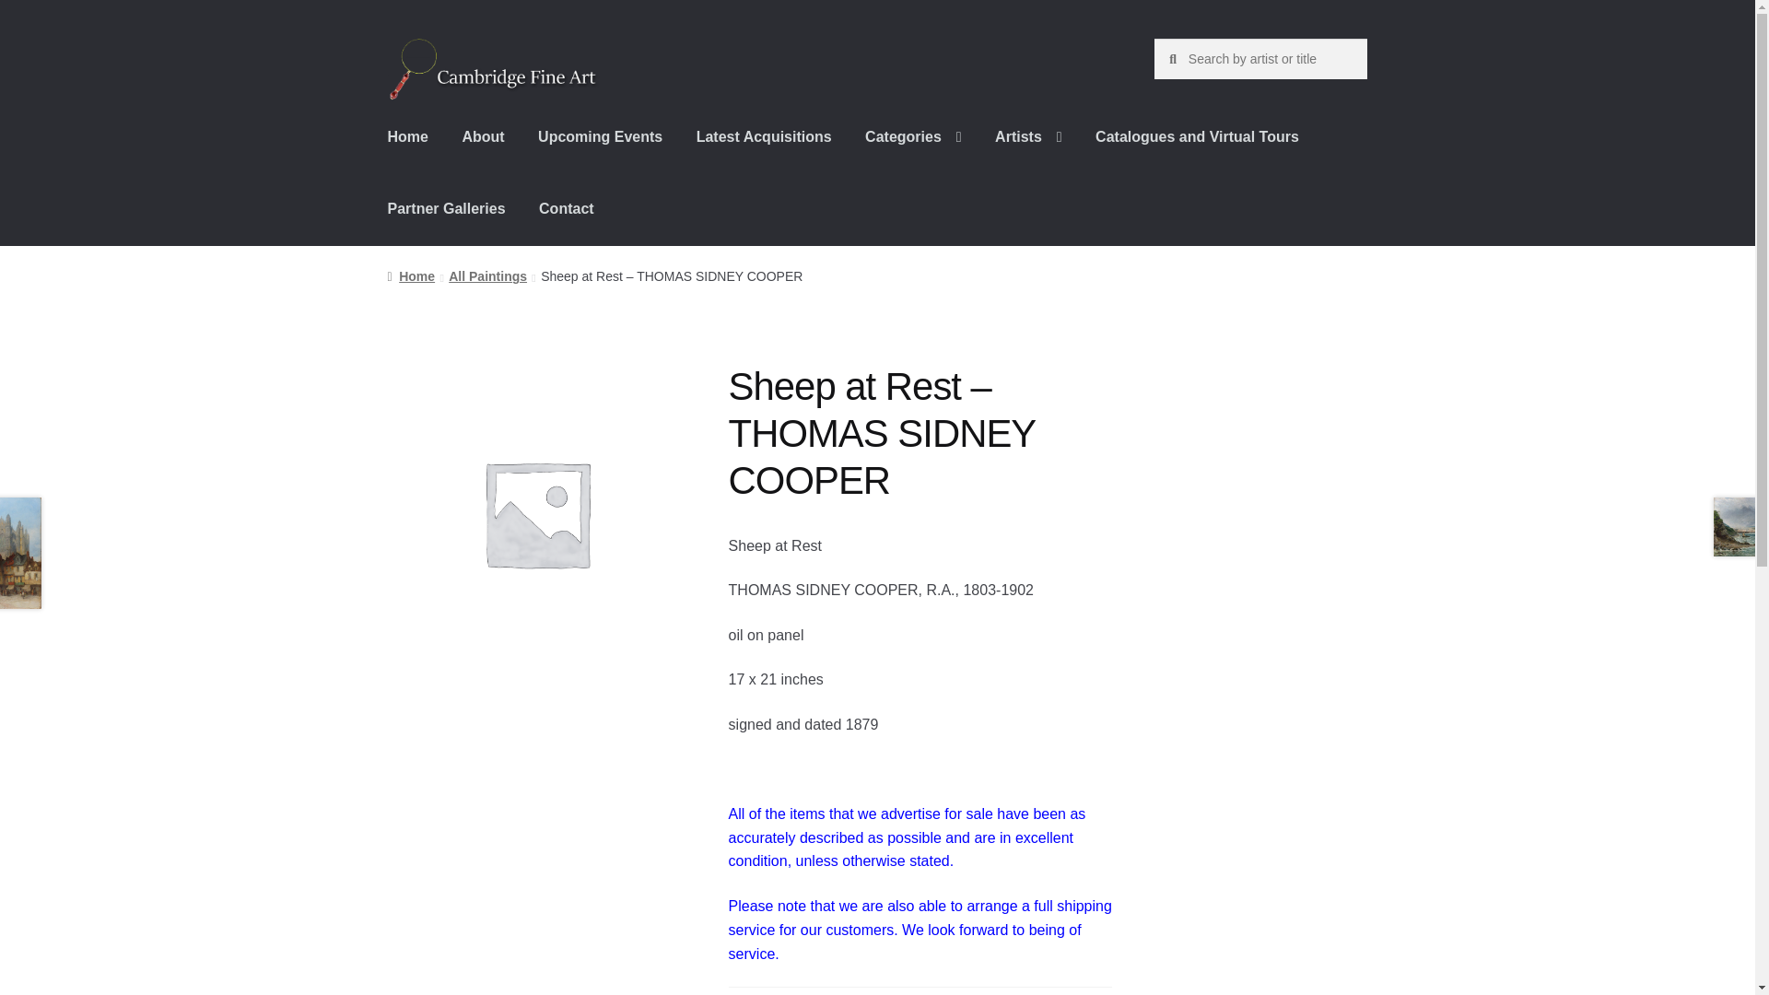  I want to click on Upcoming Events, so click(601, 136).